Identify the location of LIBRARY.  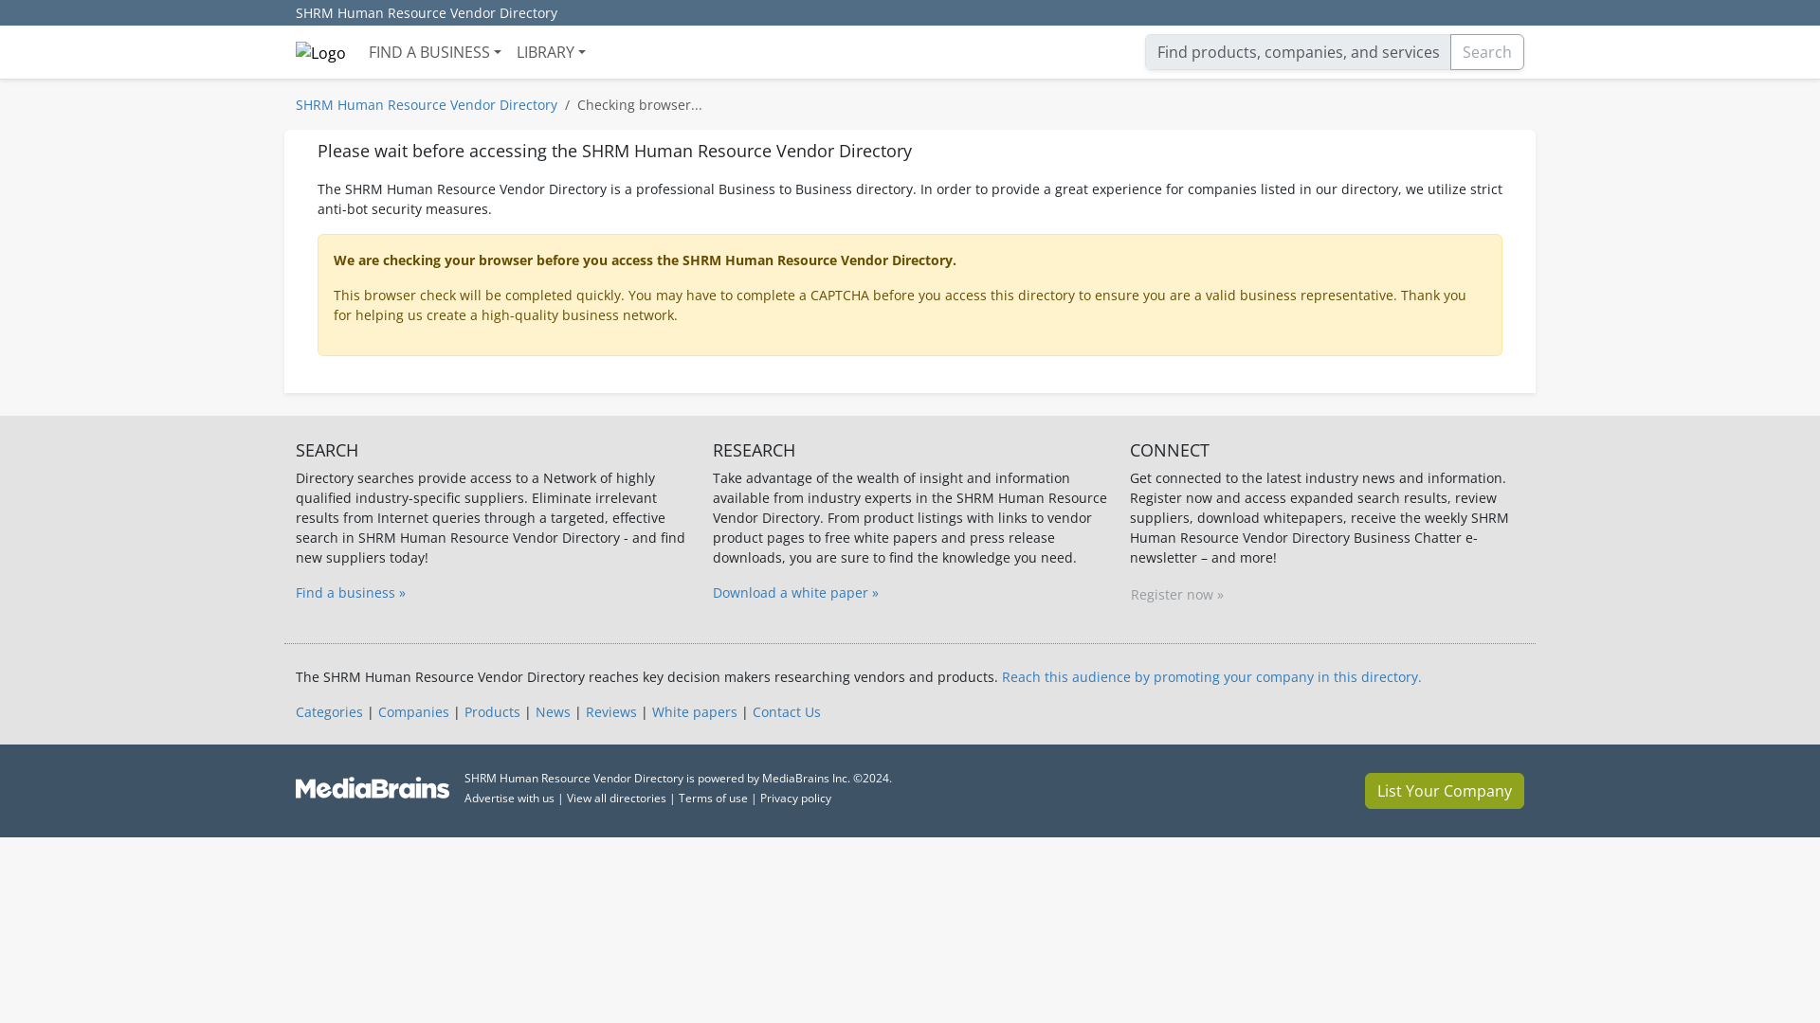
(551, 51).